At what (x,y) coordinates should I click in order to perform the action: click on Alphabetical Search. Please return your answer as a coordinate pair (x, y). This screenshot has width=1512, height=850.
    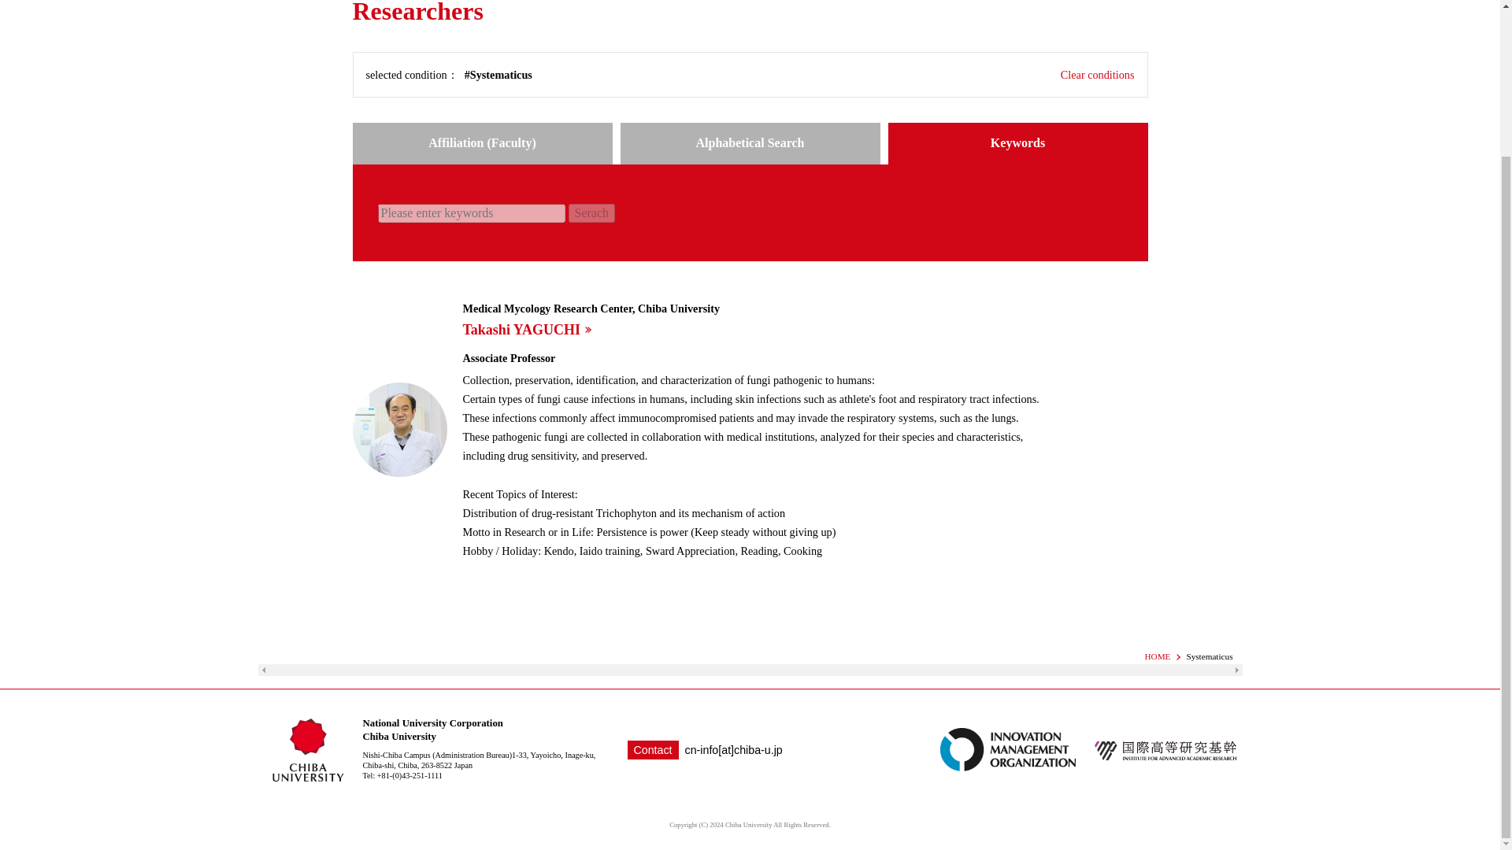
    Looking at the image, I should click on (750, 143).